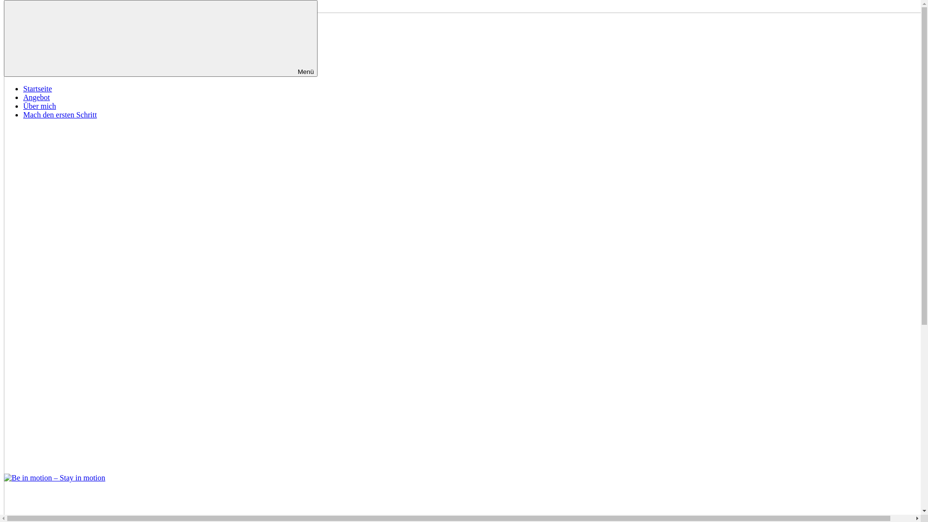 Image resolution: width=928 pixels, height=522 pixels. Describe the element at coordinates (36, 8) in the screenshot. I see `Zum Inhalt springen` at that location.